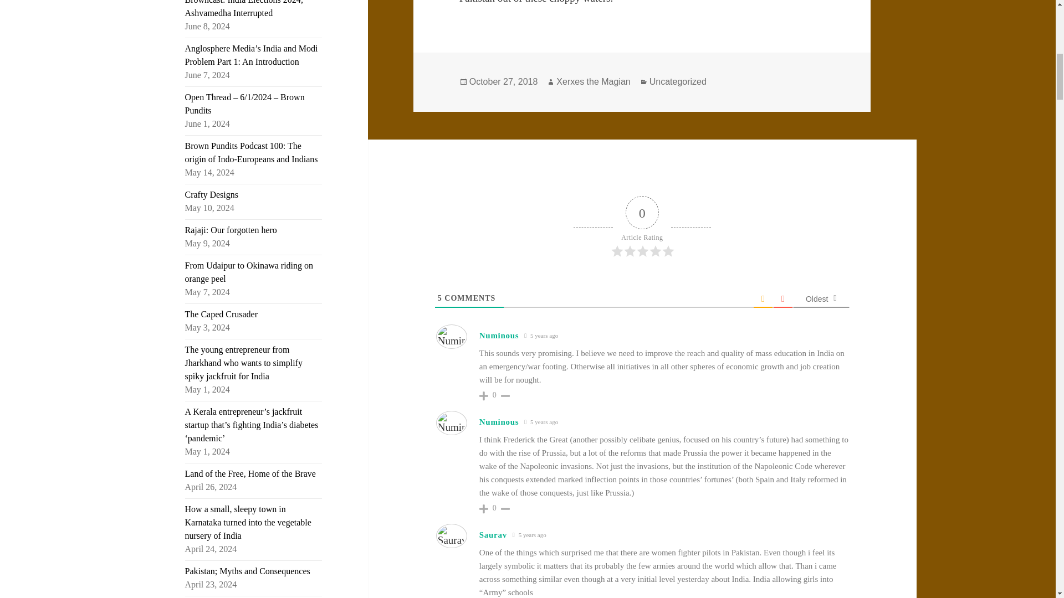 This screenshot has height=598, width=1064. I want to click on Pakistan; Myths and Consequences, so click(248, 571).